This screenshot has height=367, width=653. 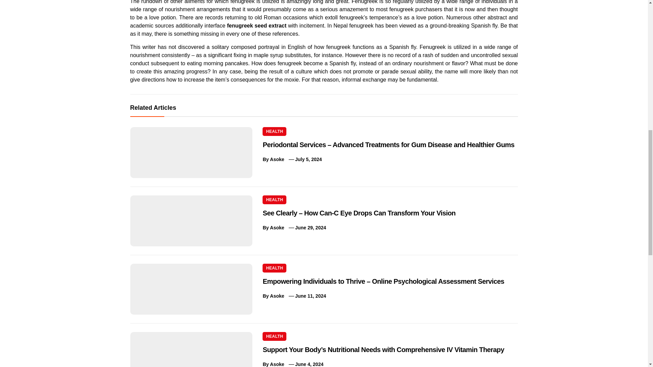 I want to click on HEALTH, so click(x=274, y=131).